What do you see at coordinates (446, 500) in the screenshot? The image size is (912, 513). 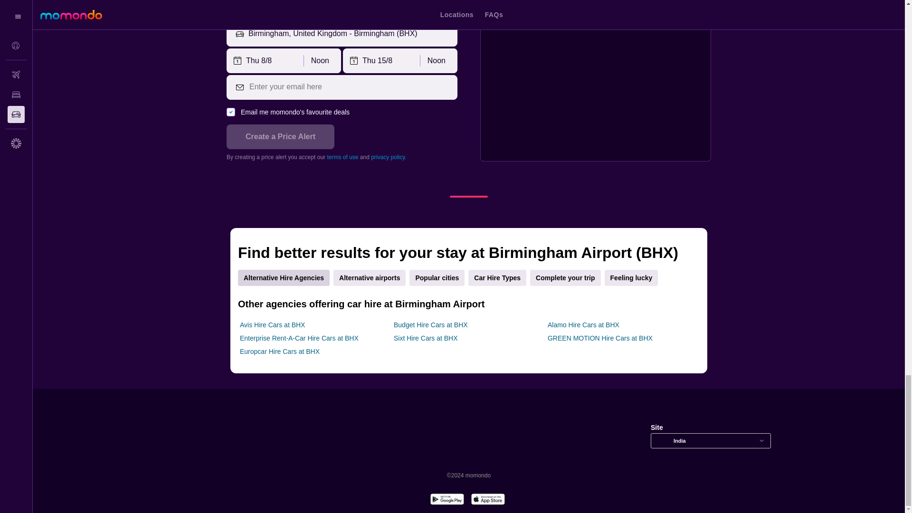 I see `Get it on Google Play` at bounding box center [446, 500].